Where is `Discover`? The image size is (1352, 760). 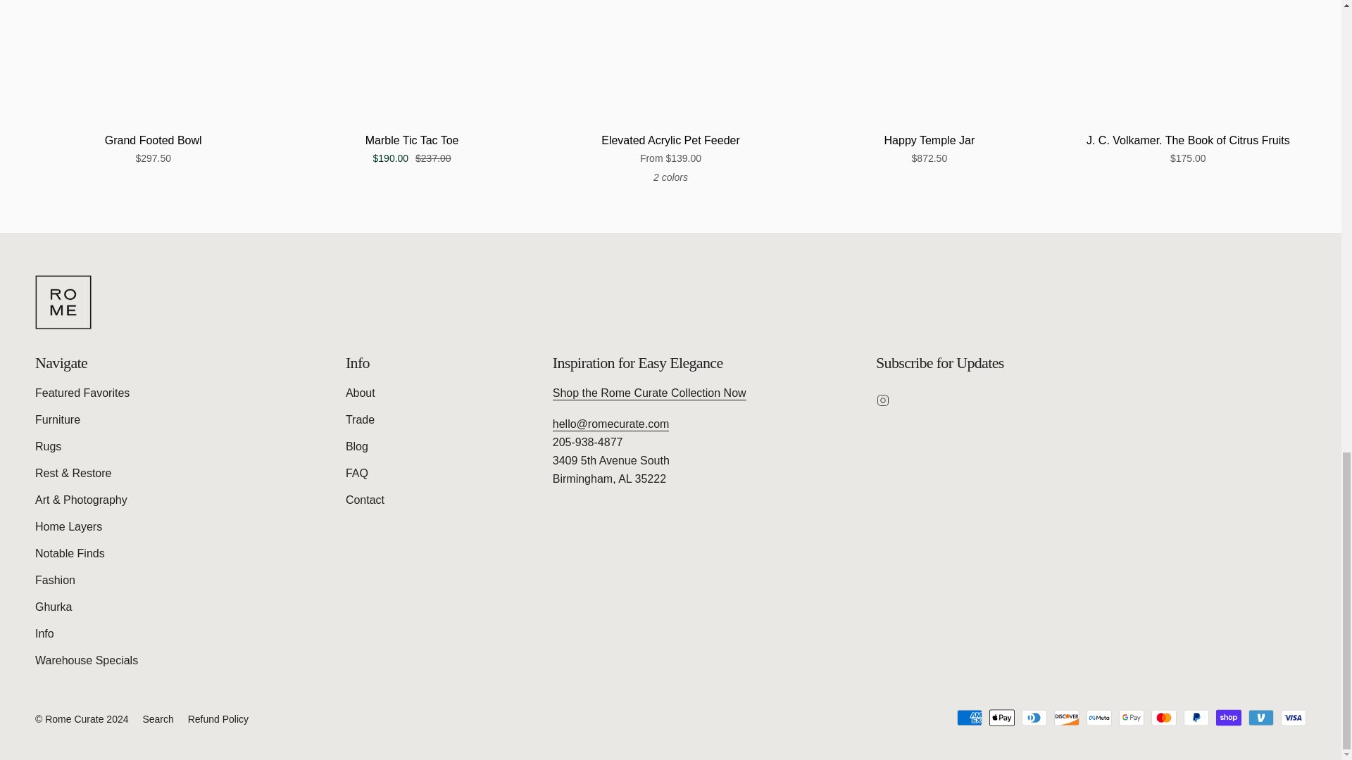 Discover is located at coordinates (1066, 718).